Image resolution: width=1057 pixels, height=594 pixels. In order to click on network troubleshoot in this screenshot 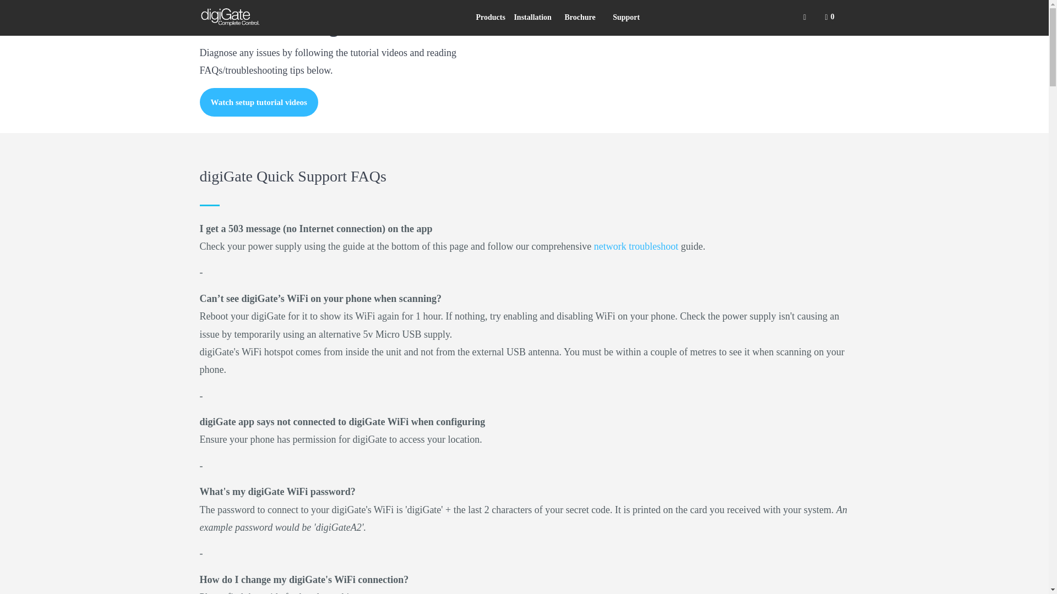, I will do `click(636, 246)`.